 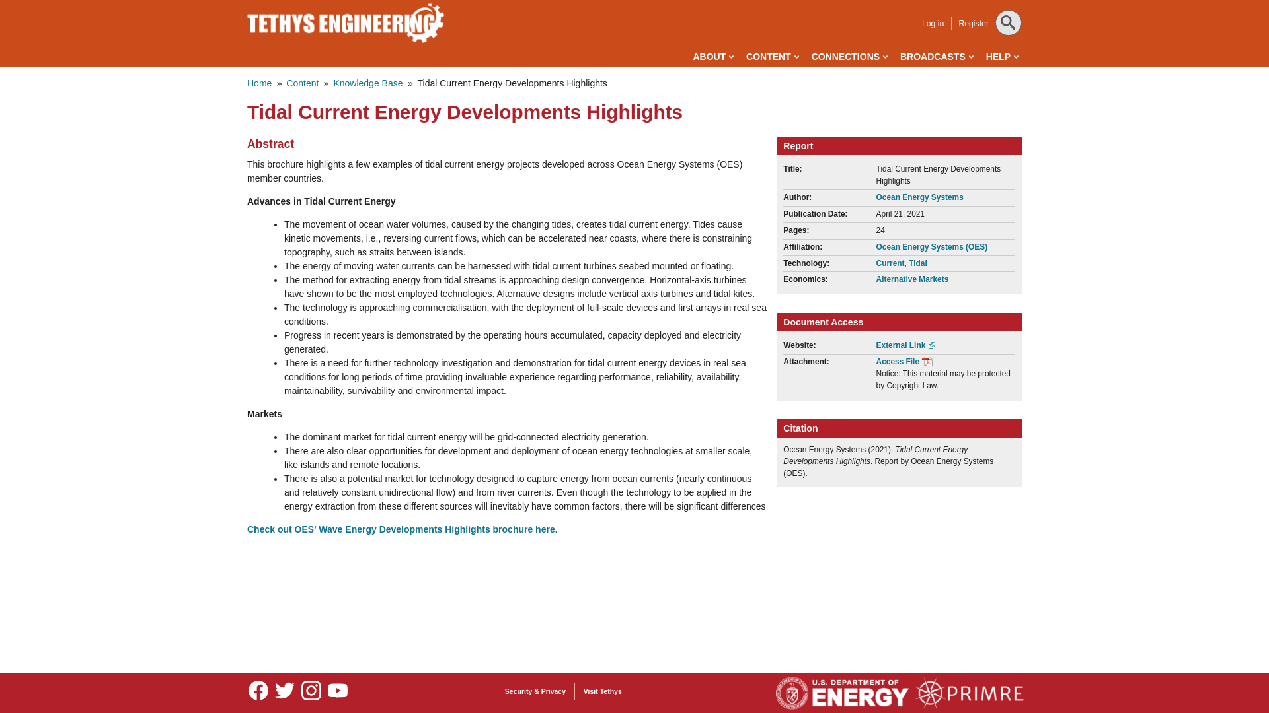 I want to click on Current, so click(x=890, y=263).